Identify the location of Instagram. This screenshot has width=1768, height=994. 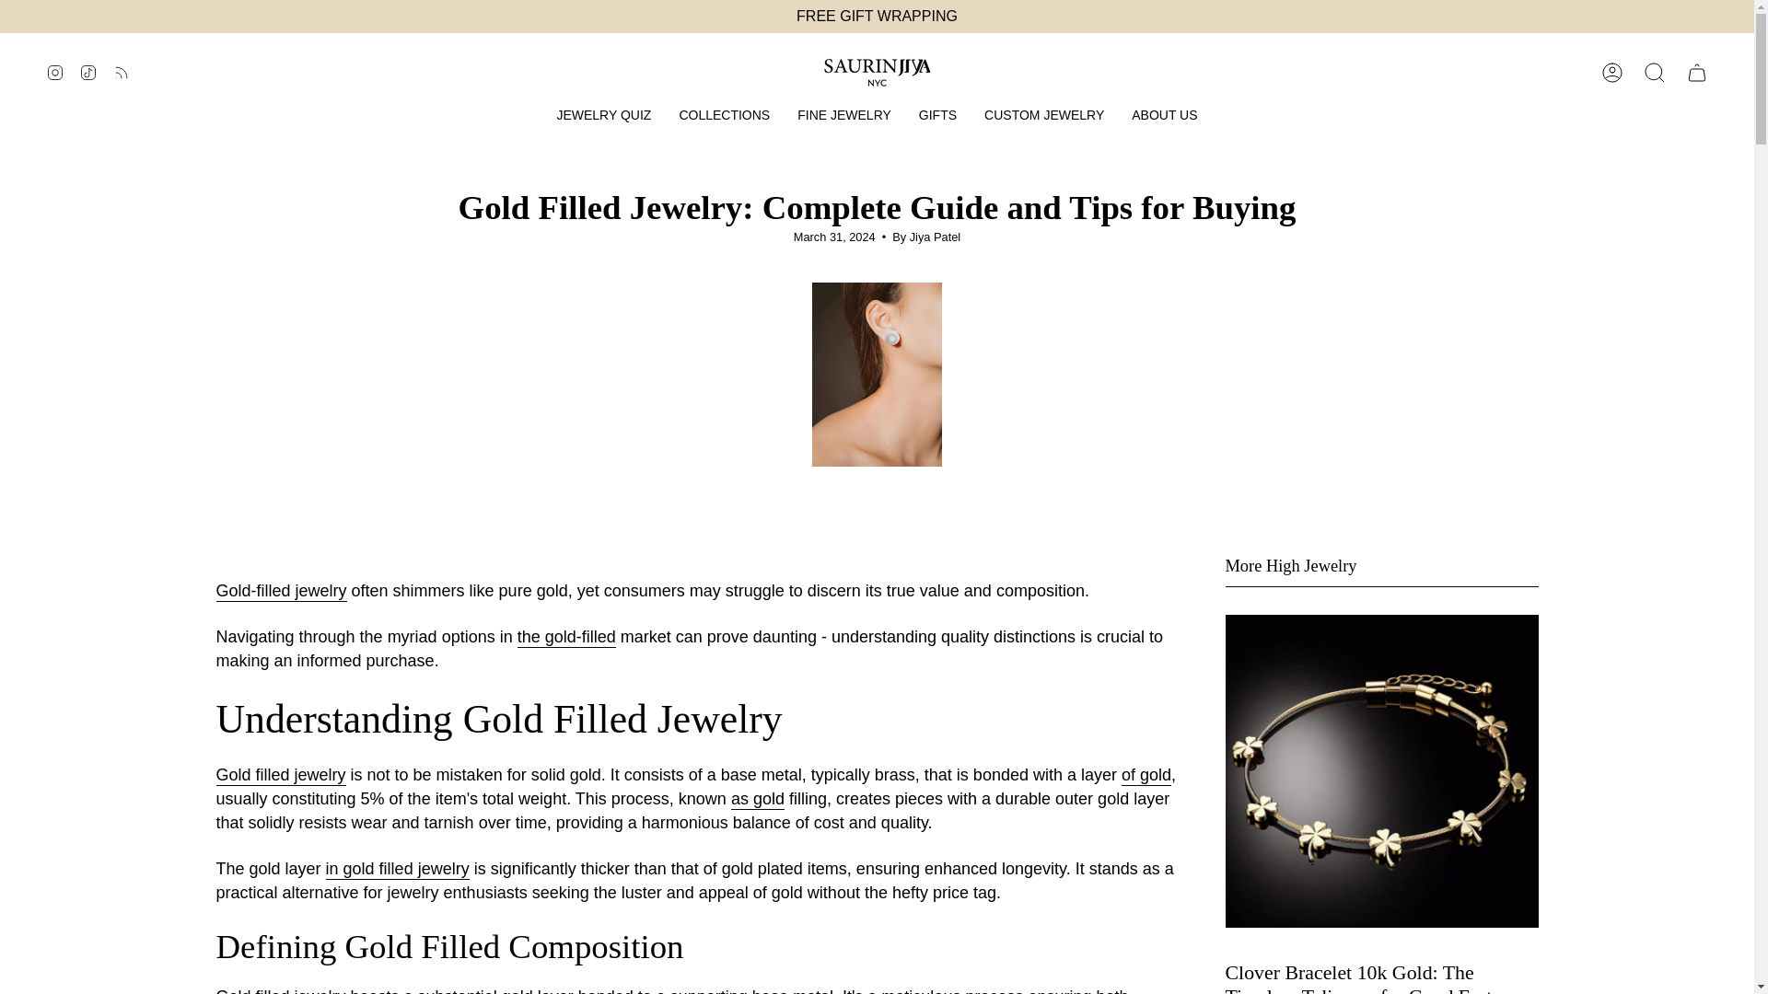
(54, 72).